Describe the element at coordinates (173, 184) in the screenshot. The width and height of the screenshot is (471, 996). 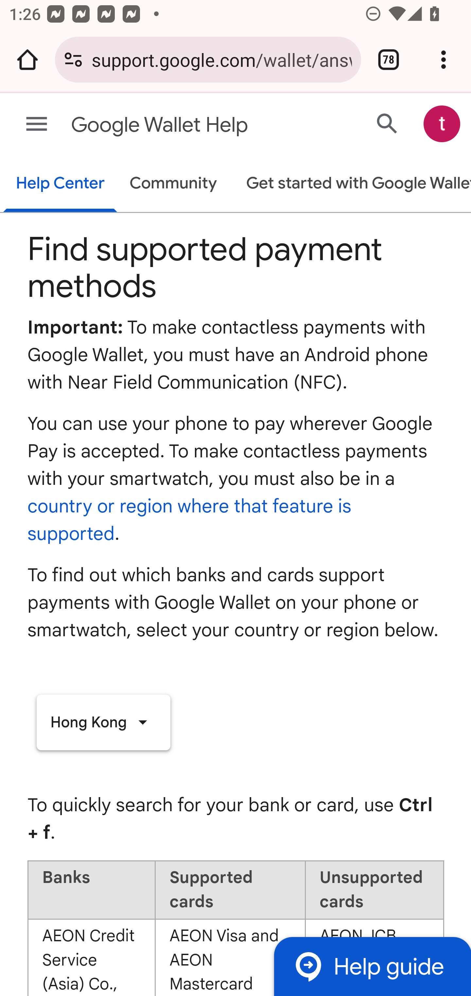
I see `Community` at that location.